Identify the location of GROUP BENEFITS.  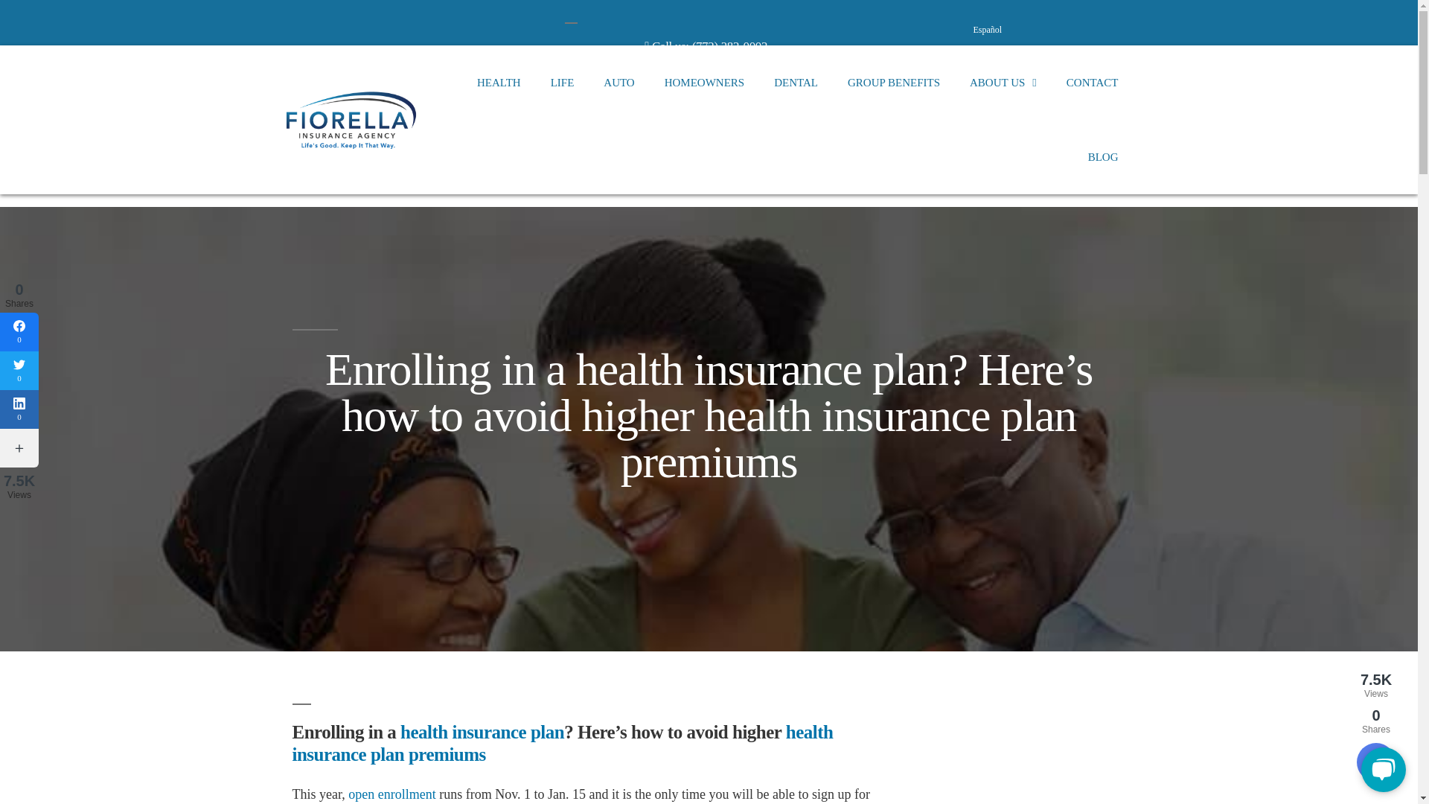
(893, 82).